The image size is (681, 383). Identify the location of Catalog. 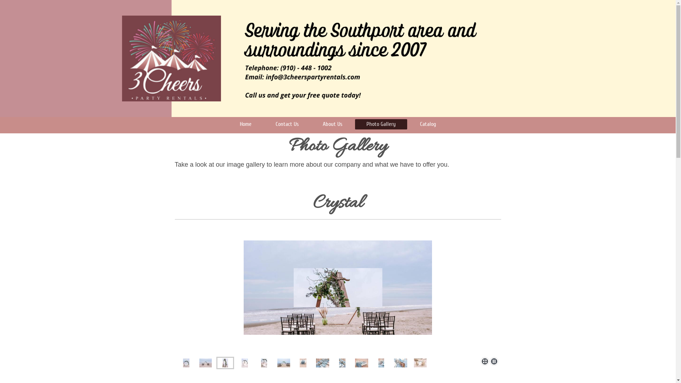
(428, 124).